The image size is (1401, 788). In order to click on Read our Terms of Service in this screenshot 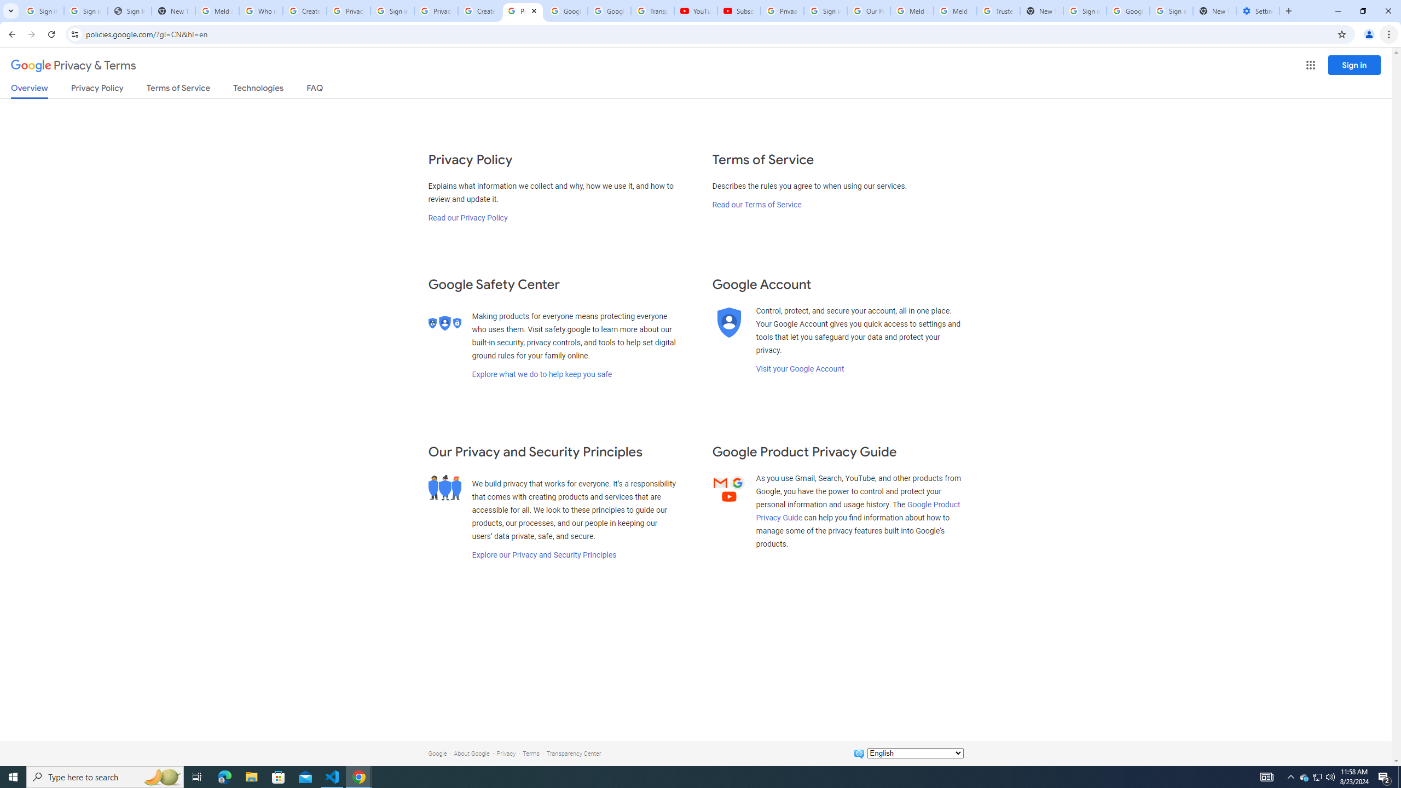, I will do `click(756, 205)`.